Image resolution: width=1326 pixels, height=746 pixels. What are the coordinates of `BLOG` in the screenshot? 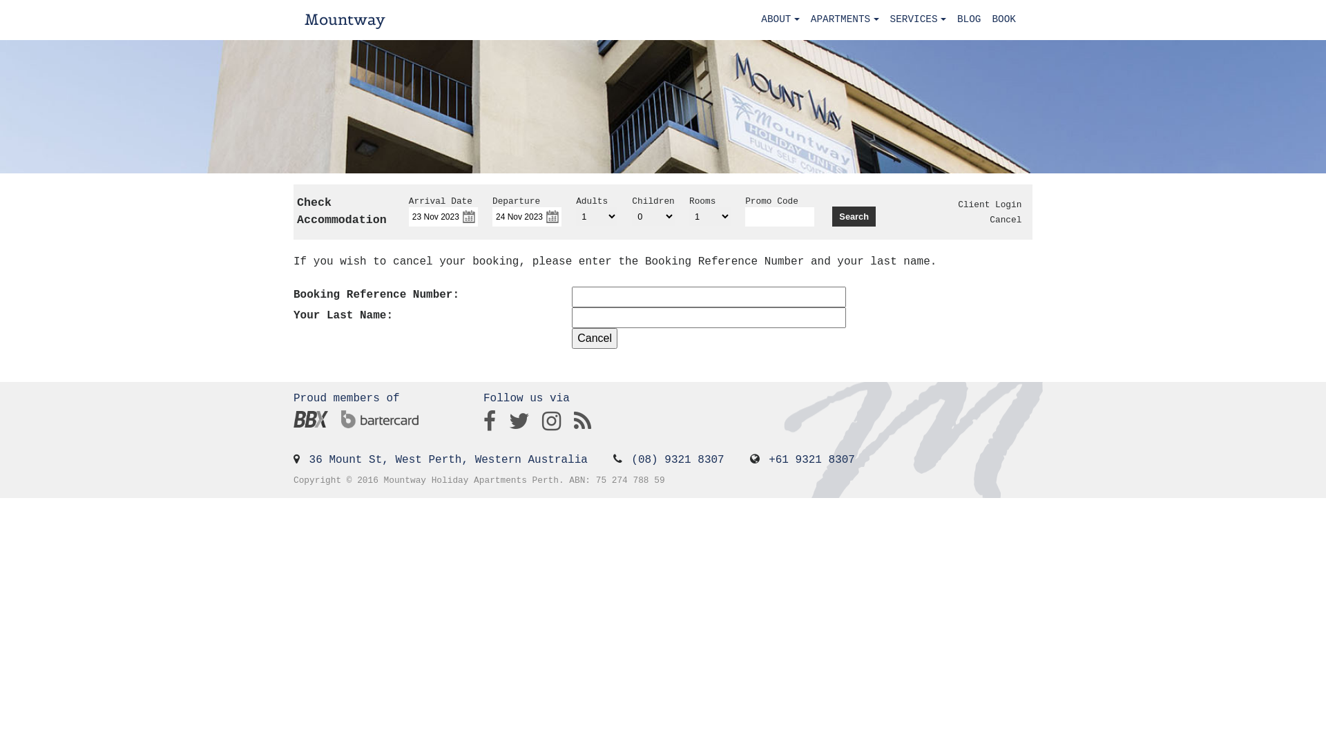 It's located at (970, 20).